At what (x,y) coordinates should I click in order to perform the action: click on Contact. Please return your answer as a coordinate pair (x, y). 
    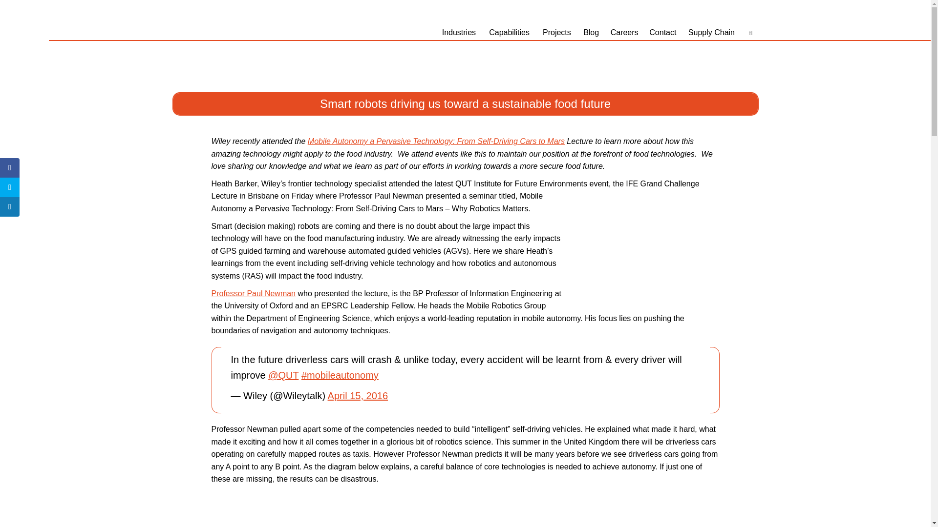
    Looking at the image, I should click on (664, 32).